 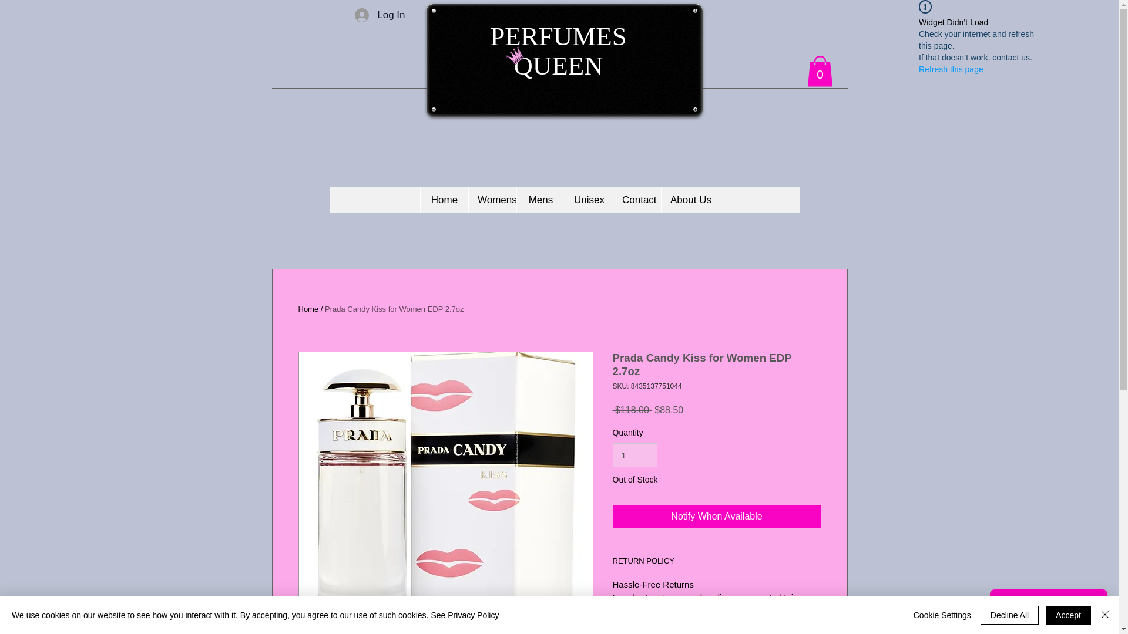 I want to click on Prada Candy Kiss for Women EDP 2.7oz, so click(x=394, y=309).